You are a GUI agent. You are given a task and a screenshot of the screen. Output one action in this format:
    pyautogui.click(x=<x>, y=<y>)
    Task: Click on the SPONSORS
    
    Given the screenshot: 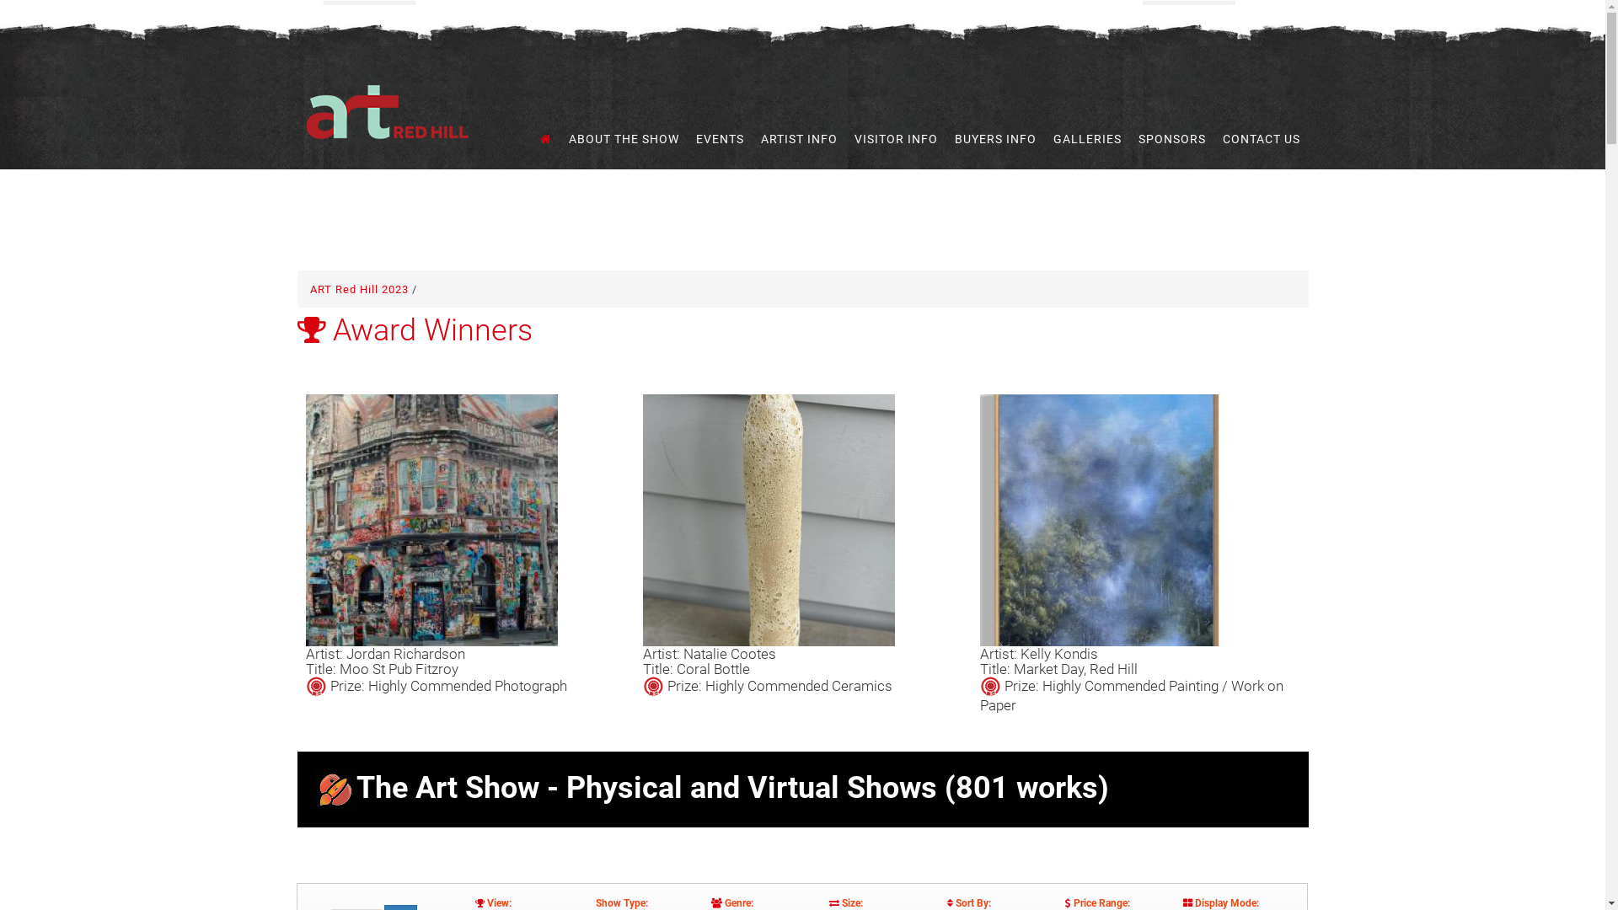 What is the action you would take?
    pyautogui.click(x=1172, y=140)
    